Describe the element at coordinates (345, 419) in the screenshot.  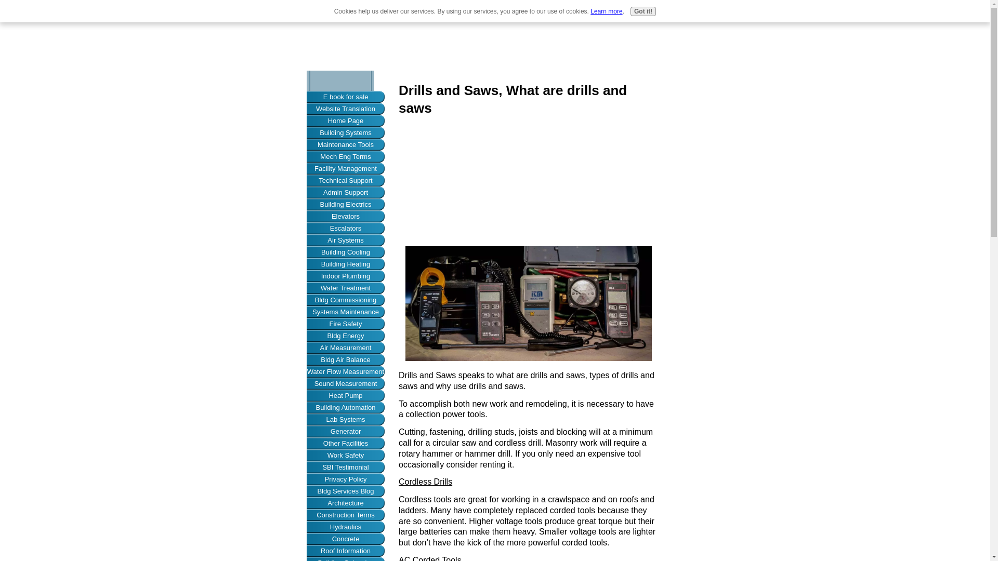
I see `Lab Systems` at that location.